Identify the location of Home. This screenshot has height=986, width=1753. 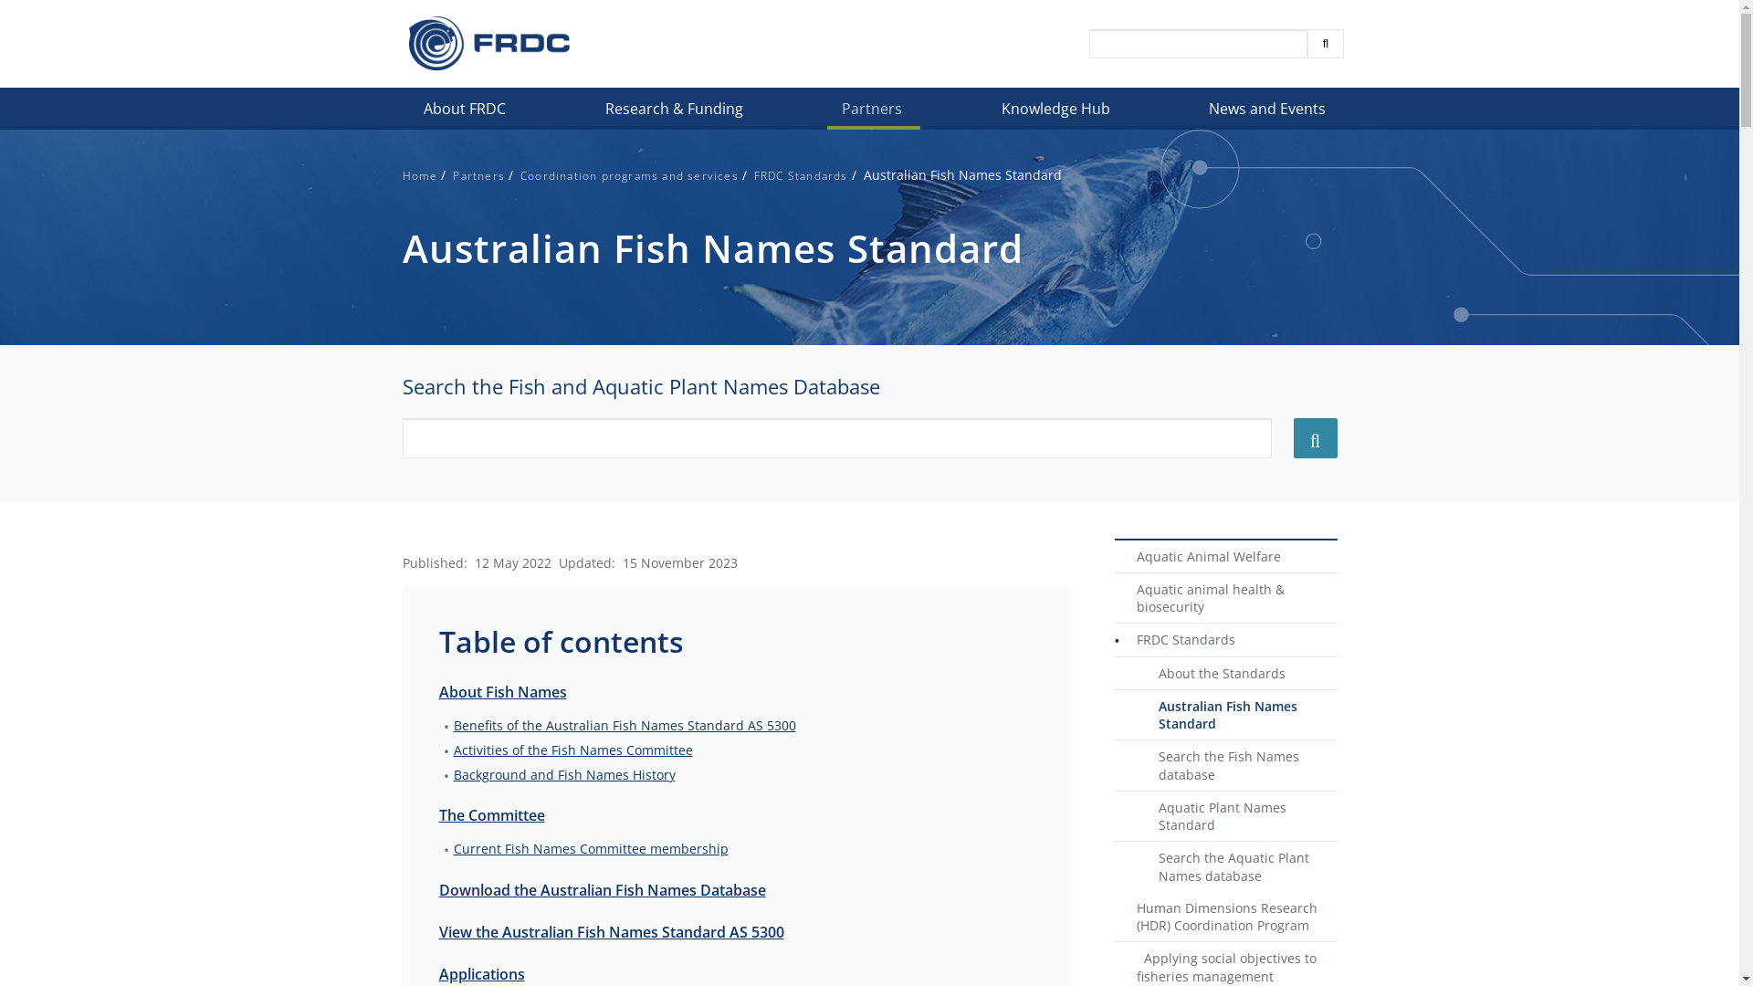
(489, 44).